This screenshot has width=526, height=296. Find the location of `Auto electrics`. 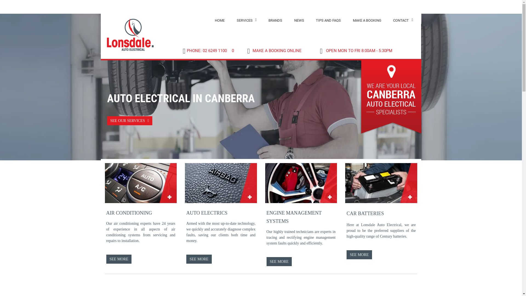

Auto electrics is located at coordinates (221, 183).